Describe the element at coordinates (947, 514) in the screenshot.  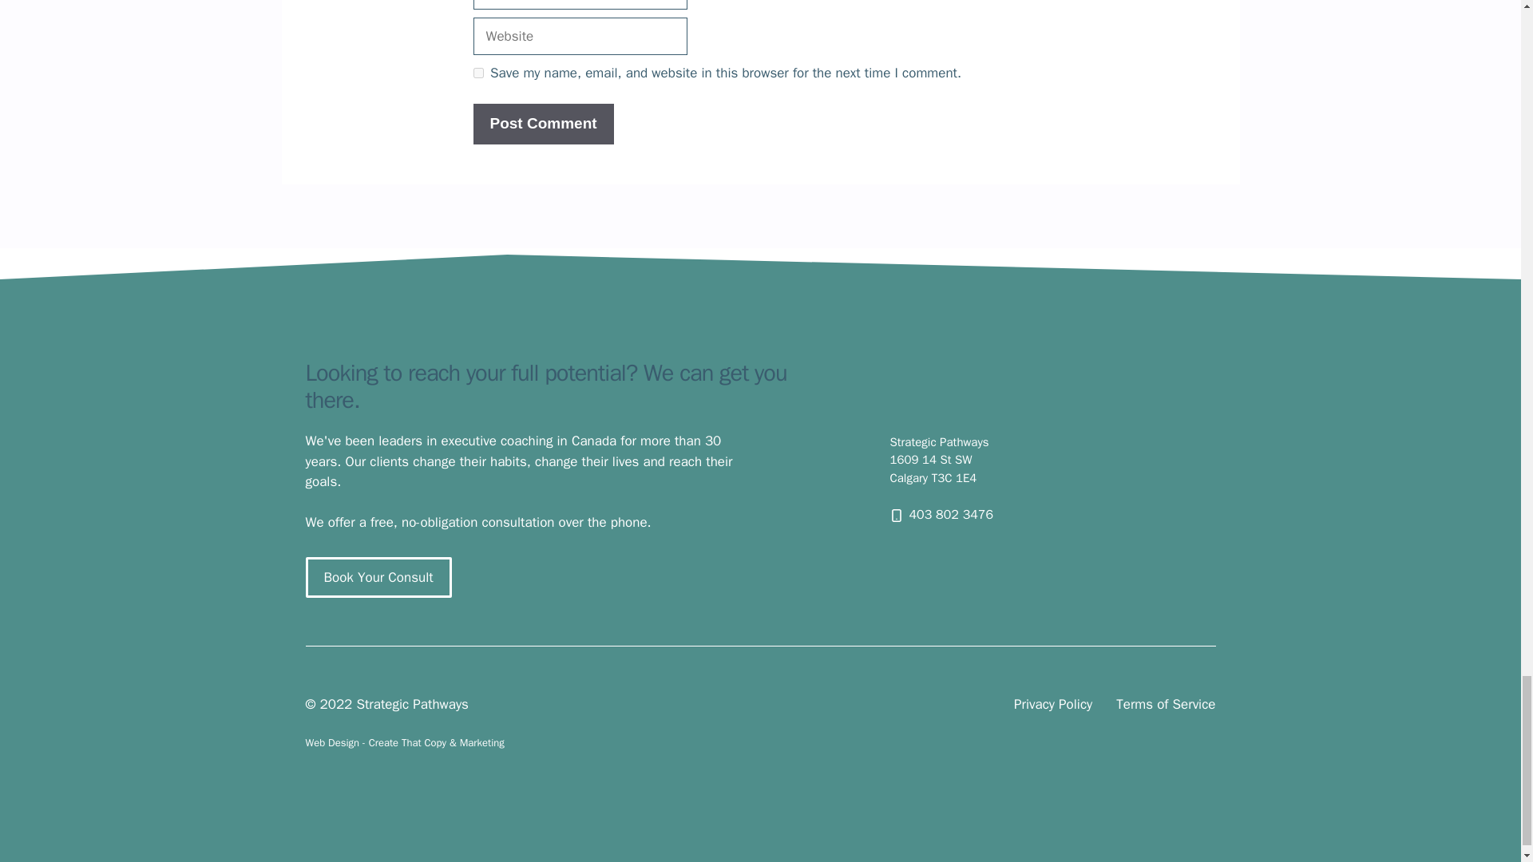
I see `403 802 347` at that location.